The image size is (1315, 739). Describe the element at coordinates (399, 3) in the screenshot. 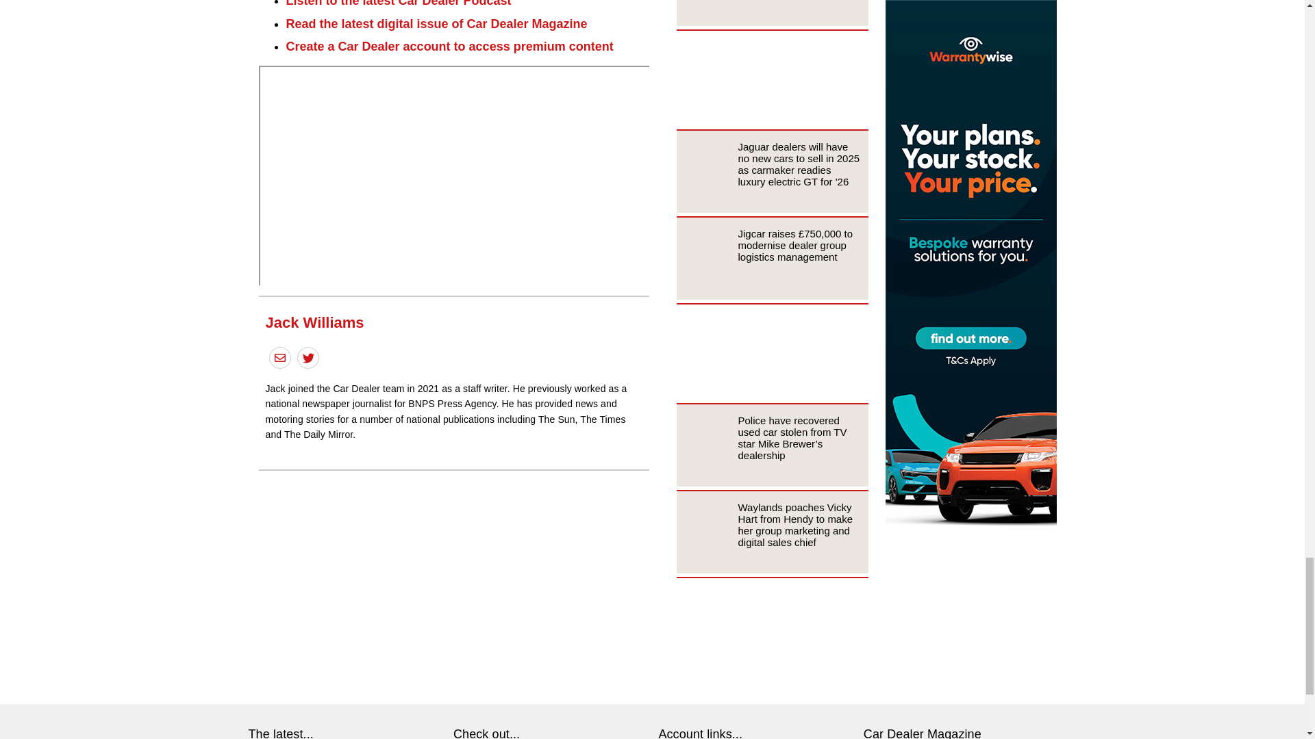

I see `Listen to the latest Car Dealer Podcast` at that location.